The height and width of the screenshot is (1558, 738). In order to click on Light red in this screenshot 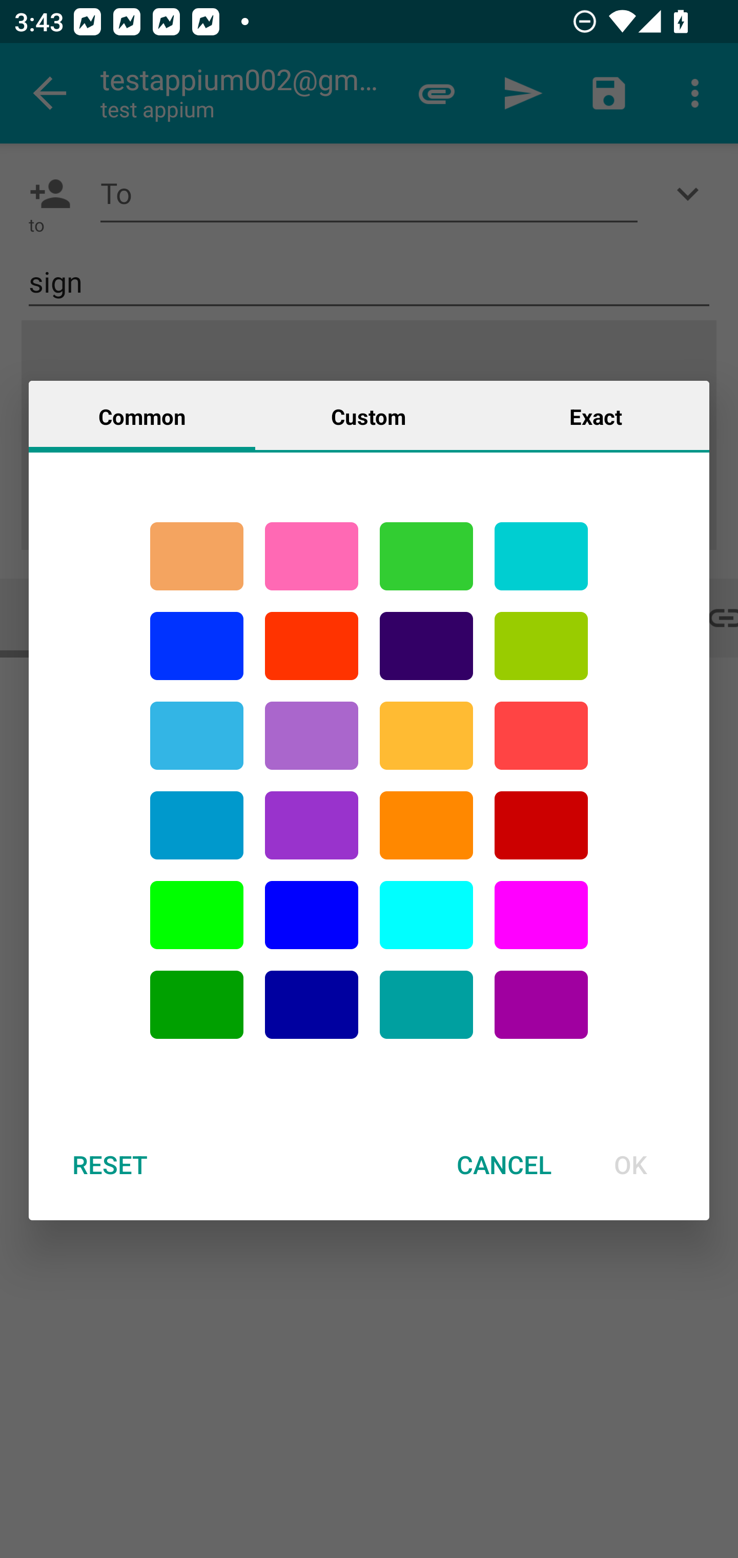, I will do `click(541, 735)`.